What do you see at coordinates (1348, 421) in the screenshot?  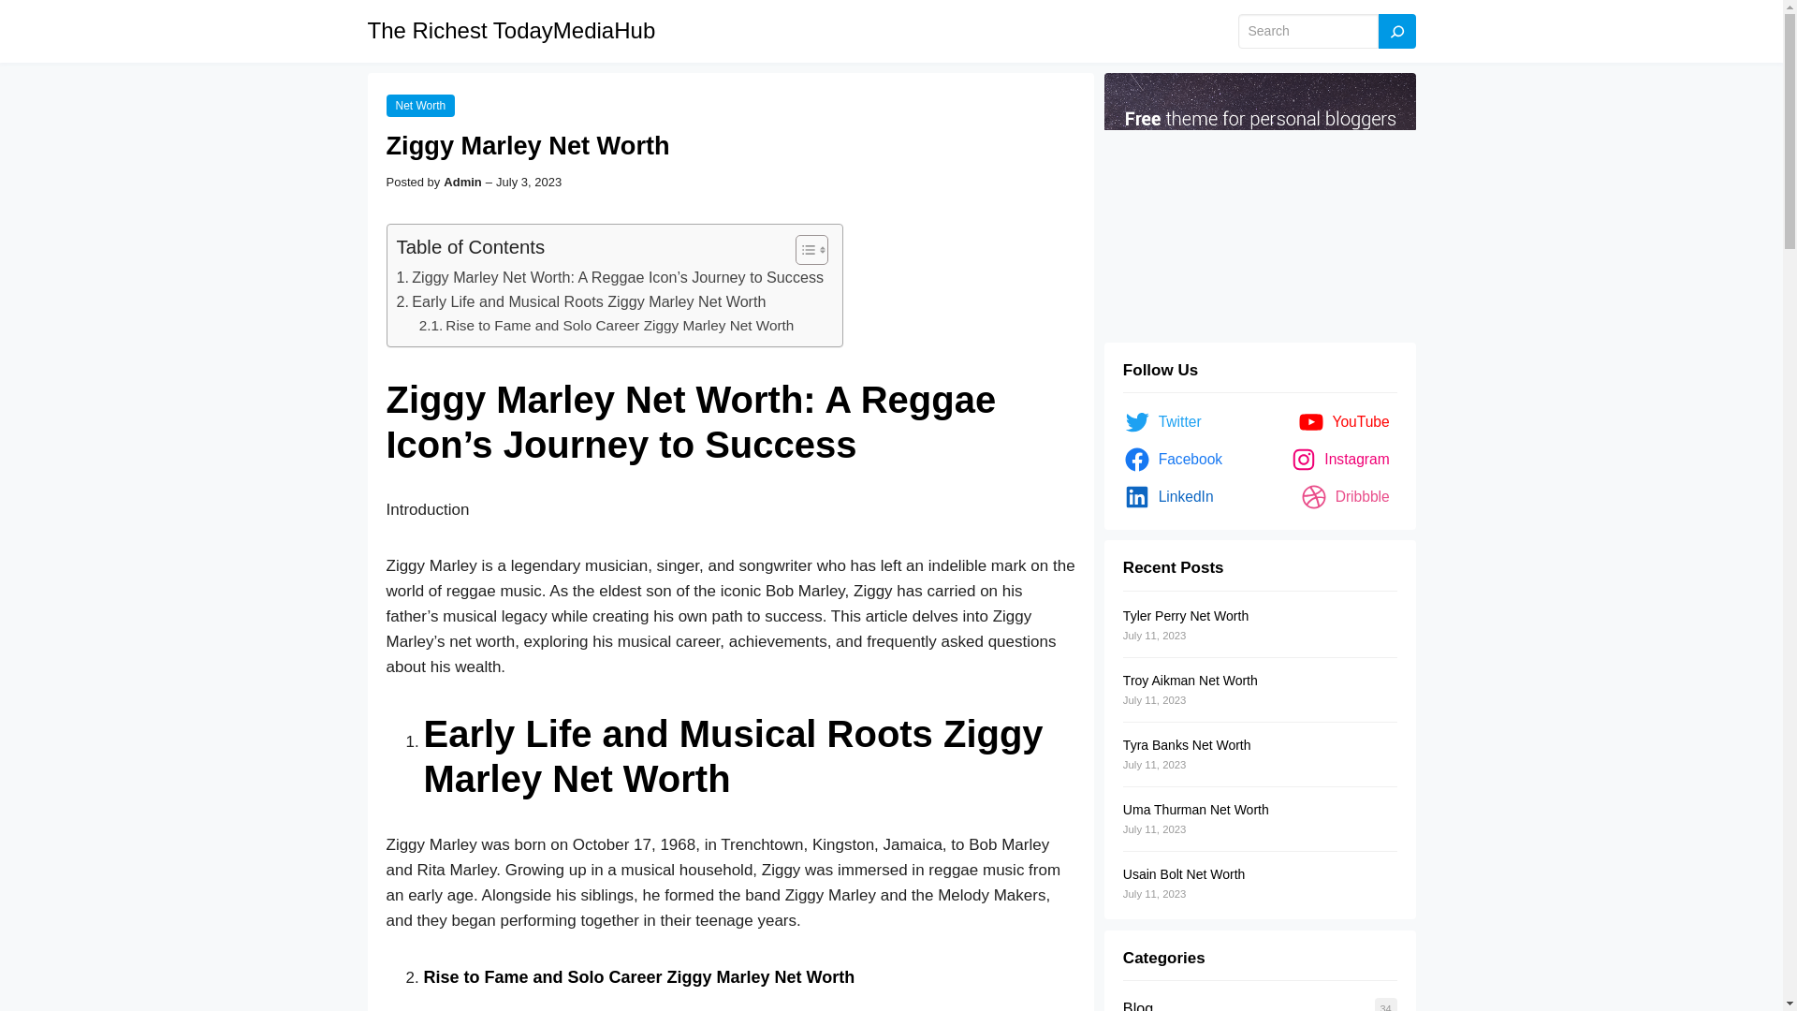 I see `YouTube` at bounding box center [1348, 421].